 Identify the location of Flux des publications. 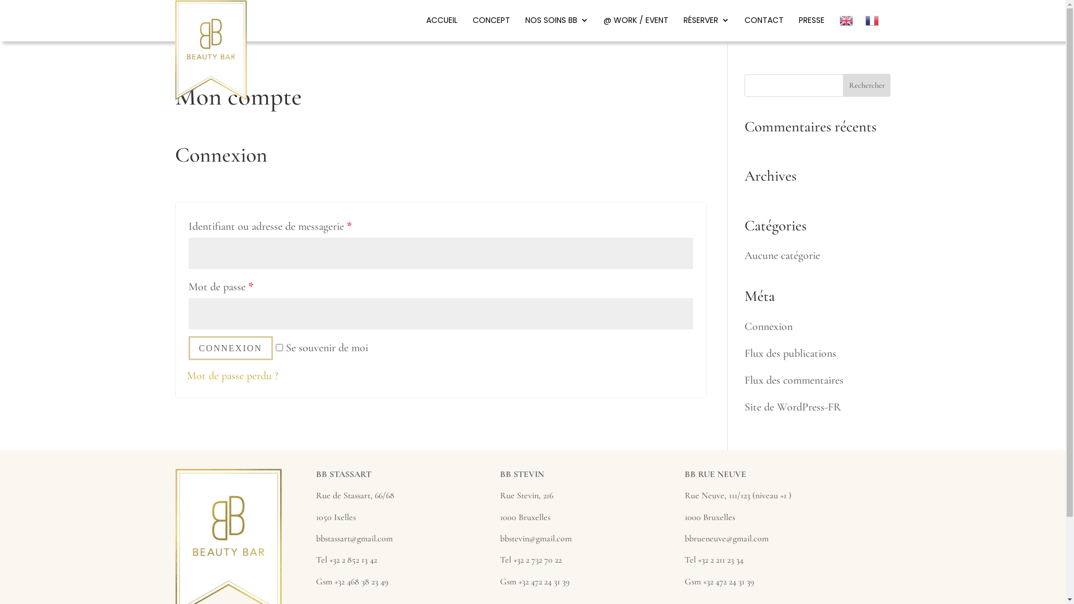
(790, 353).